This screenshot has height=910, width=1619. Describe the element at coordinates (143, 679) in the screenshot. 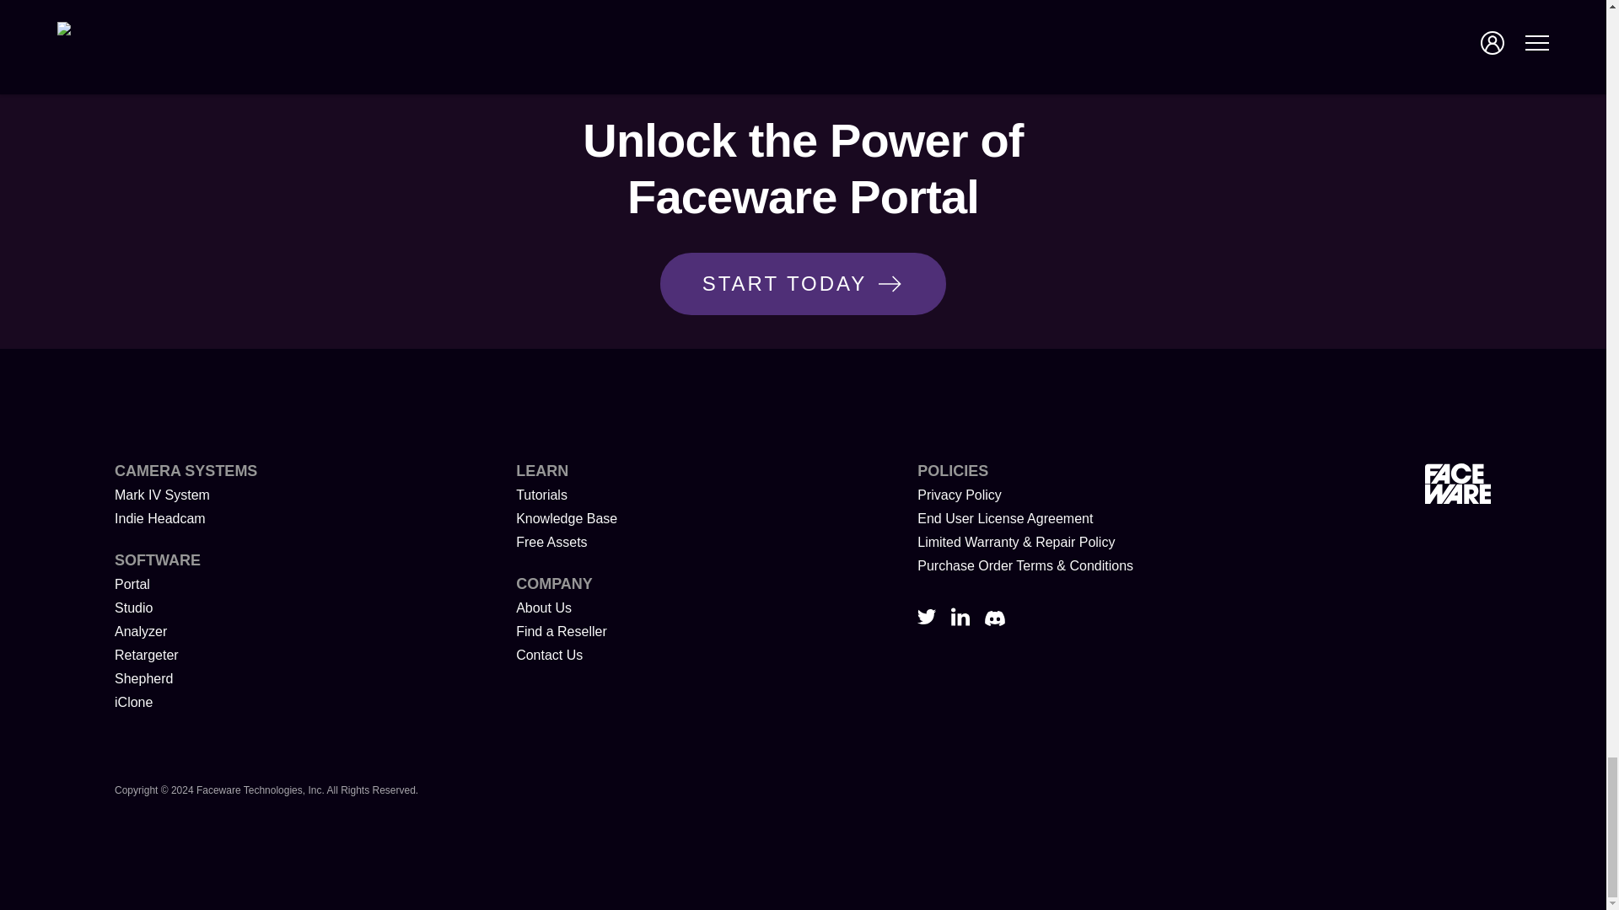

I see `Shepherd` at that location.